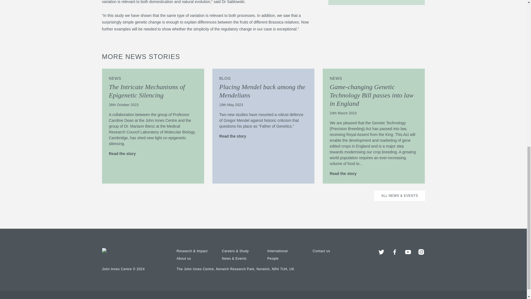 The image size is (531, 299). Describe the element at coordinates (277, 251) in the screenshot. I see `International` at that location.